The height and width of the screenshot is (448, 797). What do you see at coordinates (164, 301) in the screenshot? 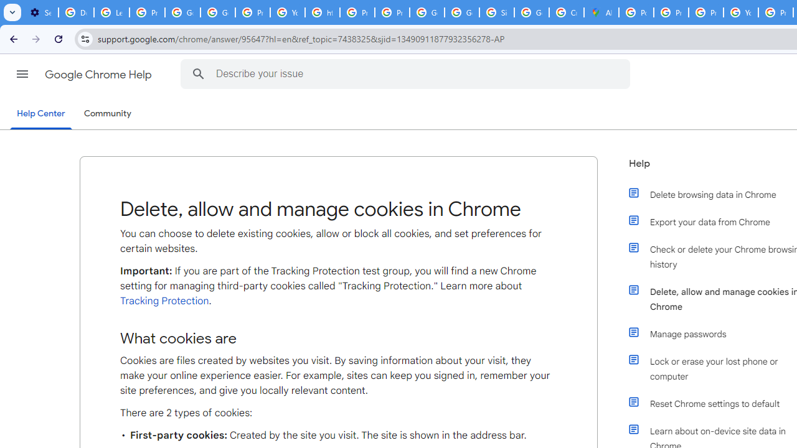
I see `Tracking Protection` at bounding box center [164, 301].